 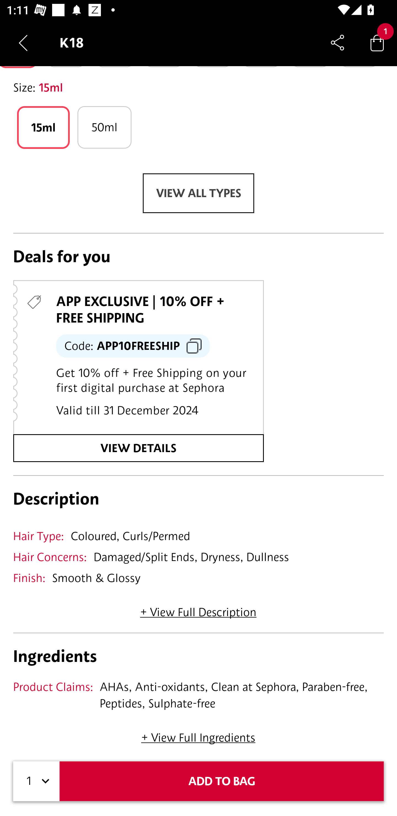 I want to click on VIEW DETAILS, so click(x=138, y=448).